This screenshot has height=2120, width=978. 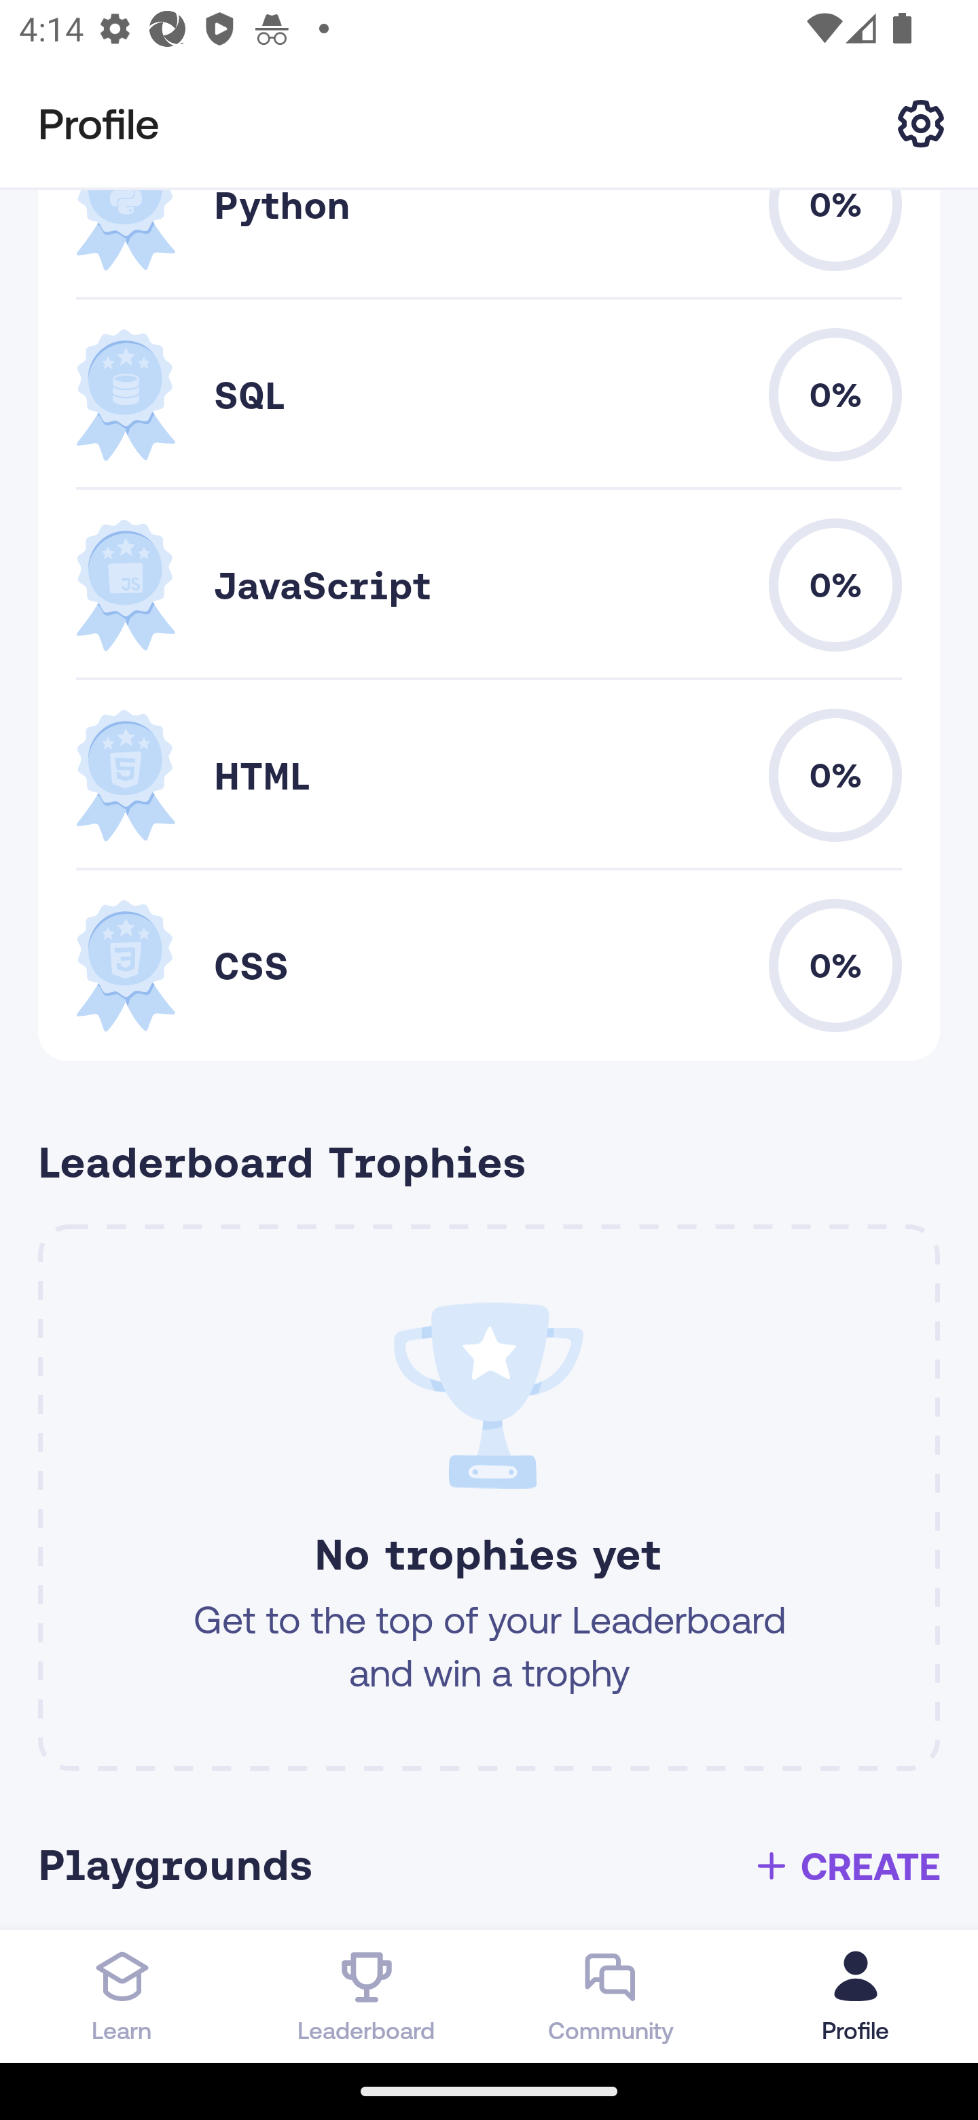 I want to click on CREATE, so click(x=846, y=1865).